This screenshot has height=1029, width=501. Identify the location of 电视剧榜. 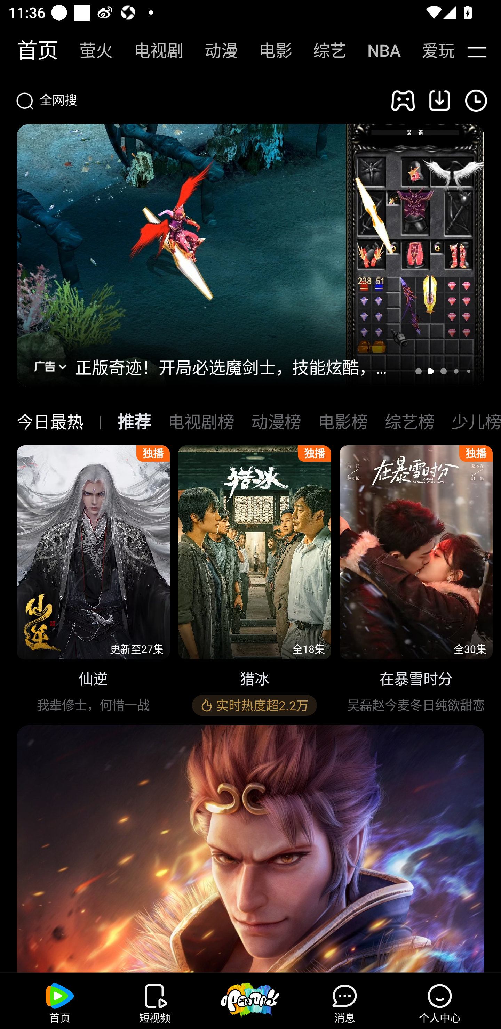
(201, 422).